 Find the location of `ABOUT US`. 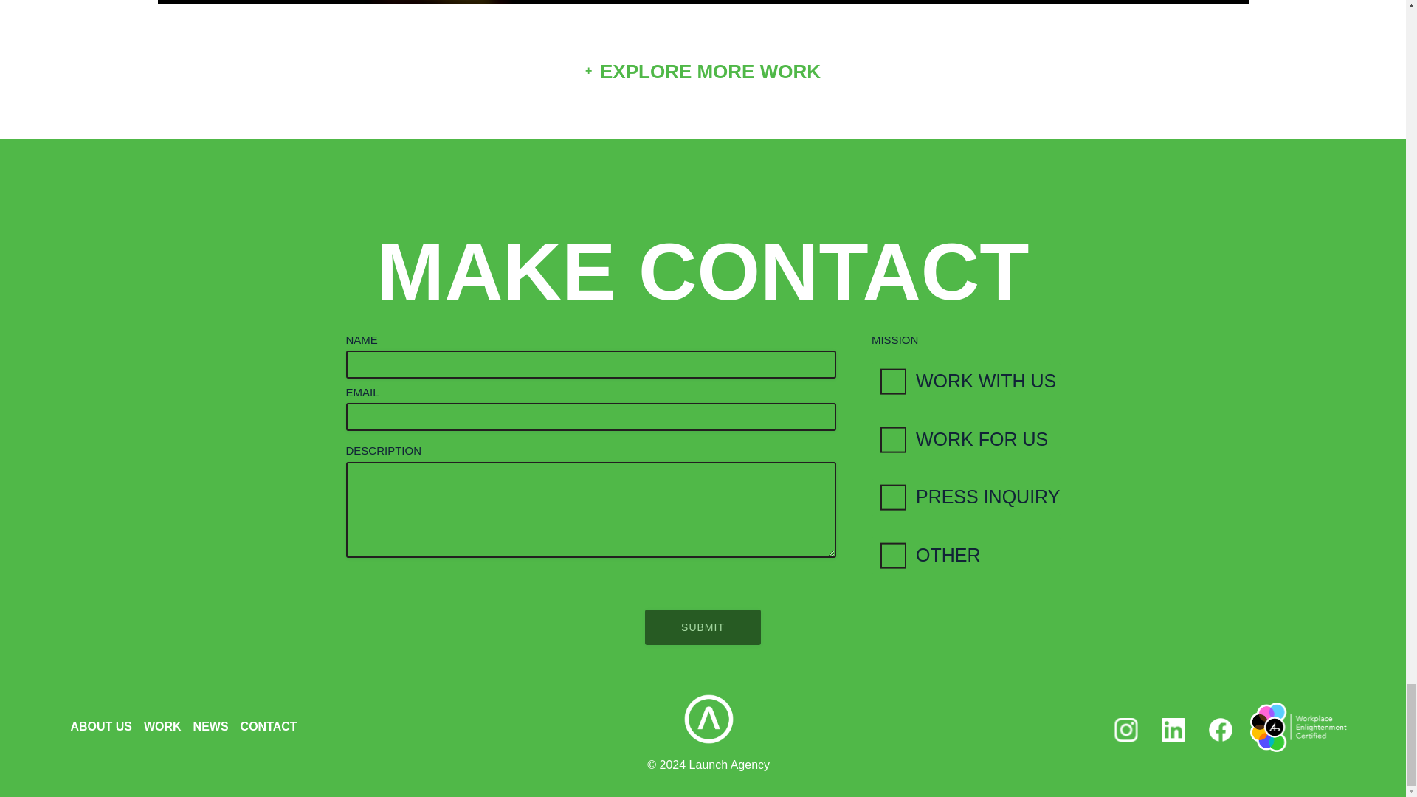

ABOUT US is located at coordinates (100, 726).